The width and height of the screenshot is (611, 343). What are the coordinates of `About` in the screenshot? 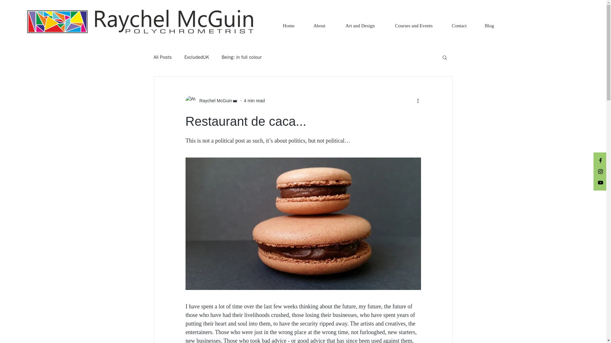 It's located at (314, 26).